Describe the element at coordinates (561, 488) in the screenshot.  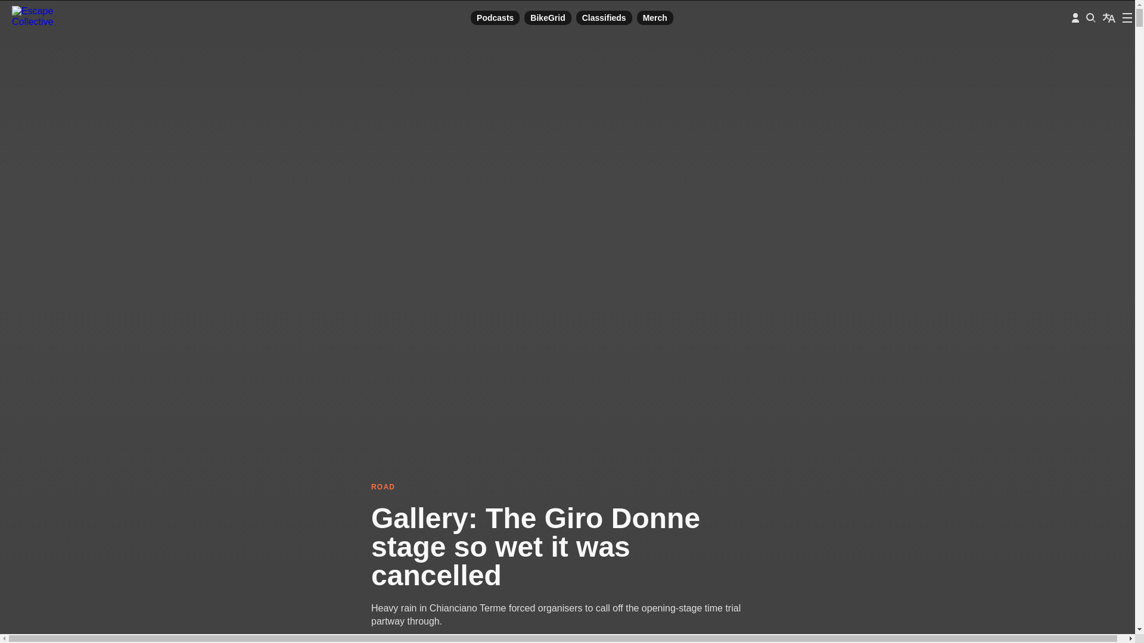
I see `ROAD` at that location.